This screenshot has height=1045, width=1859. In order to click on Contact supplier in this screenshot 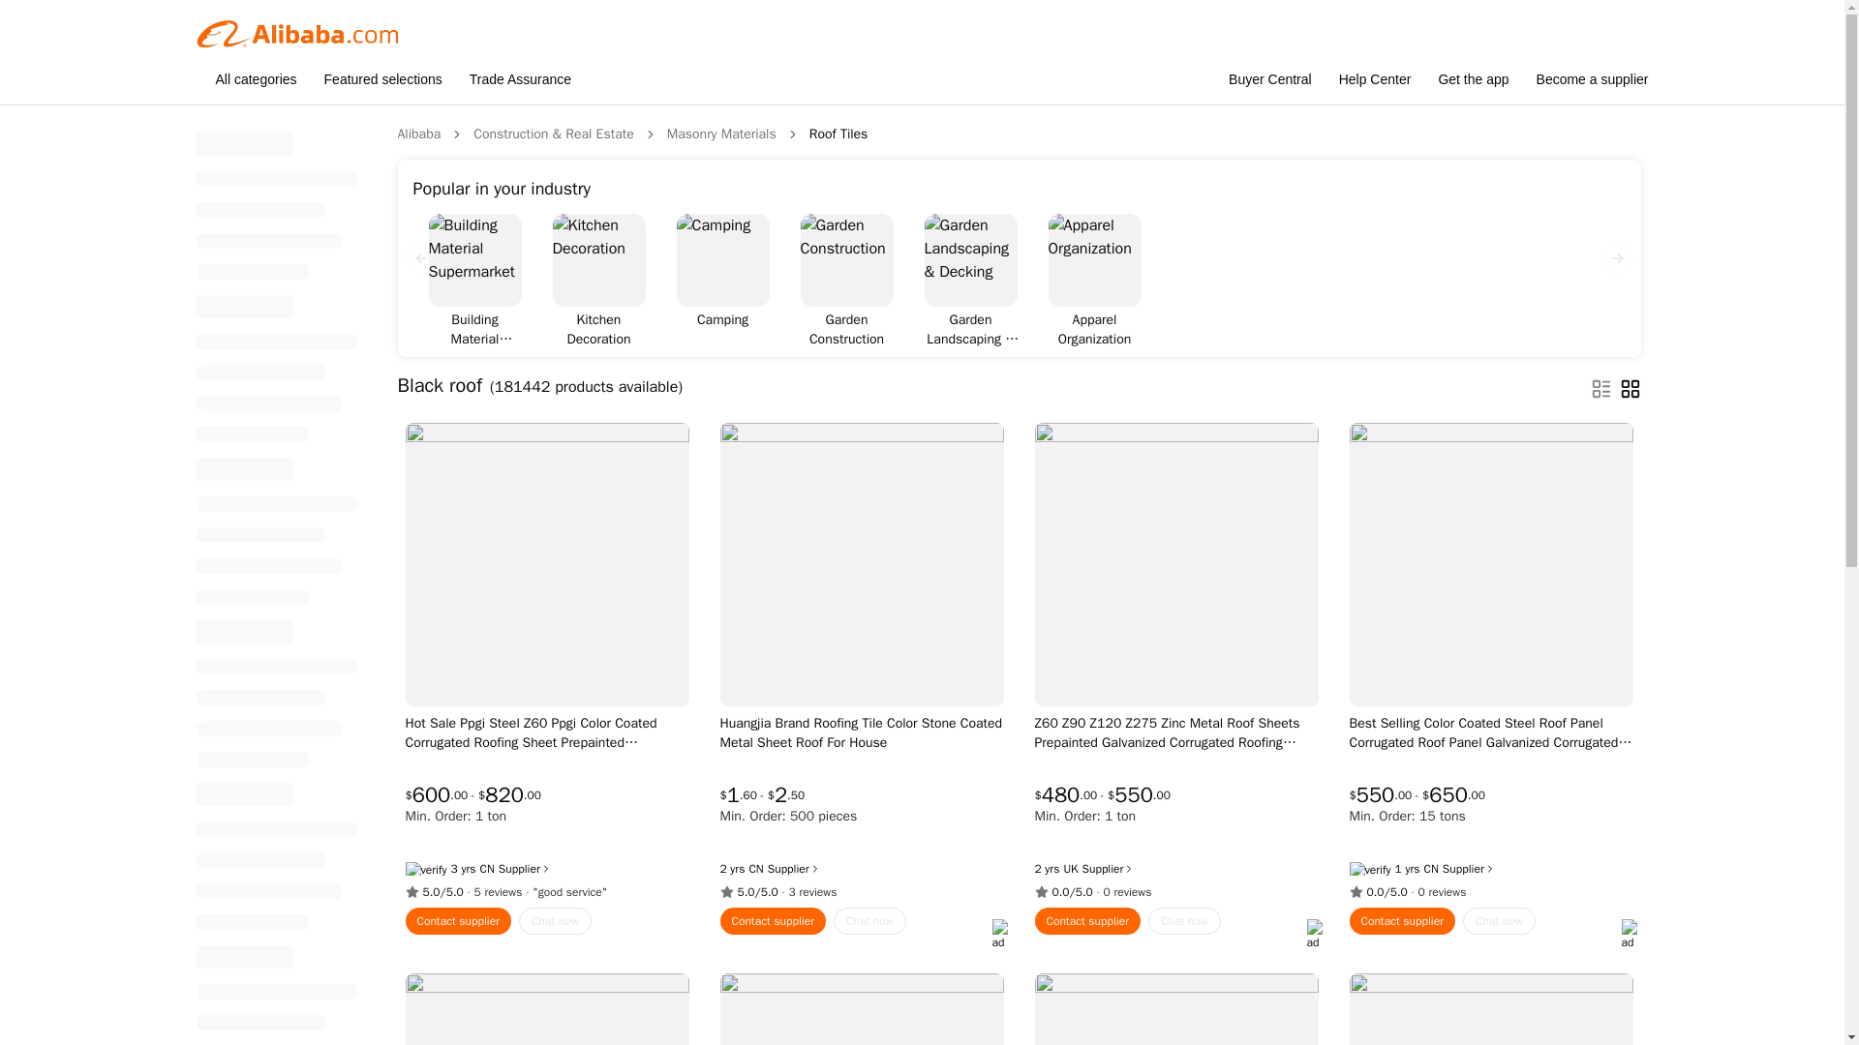, I will do `click(1086, 921)`.